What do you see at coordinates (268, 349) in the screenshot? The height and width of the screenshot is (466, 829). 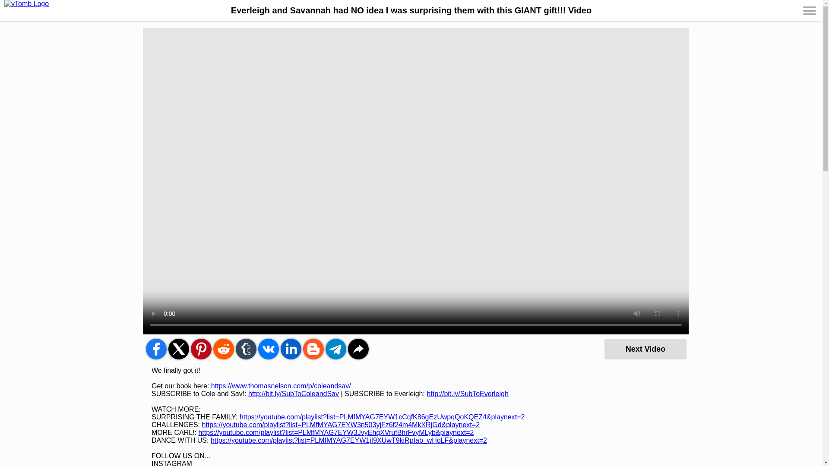 I see `Share on Vkontakte` at bounding box center [268, 349].